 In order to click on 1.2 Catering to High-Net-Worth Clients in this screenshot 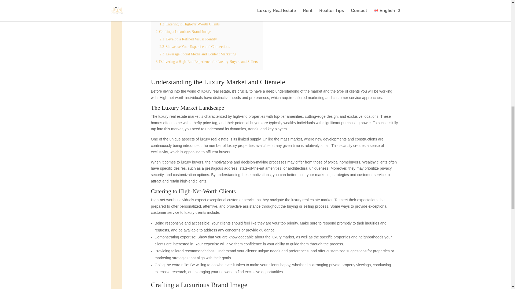, I will do `click(189, 24)`.